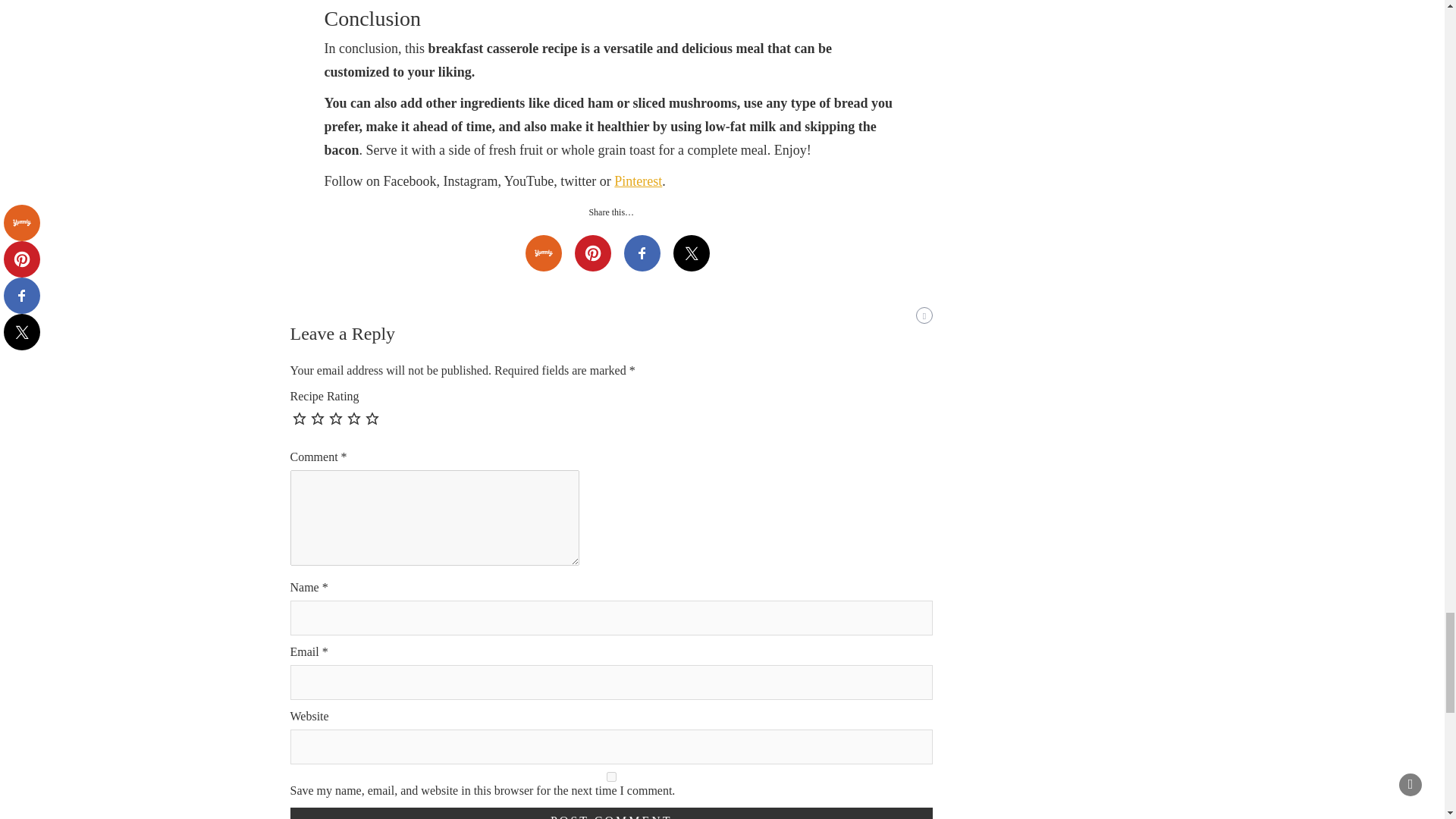 This screenshot has height=819, width=1456. I want to click on yes, so click(611, 777).